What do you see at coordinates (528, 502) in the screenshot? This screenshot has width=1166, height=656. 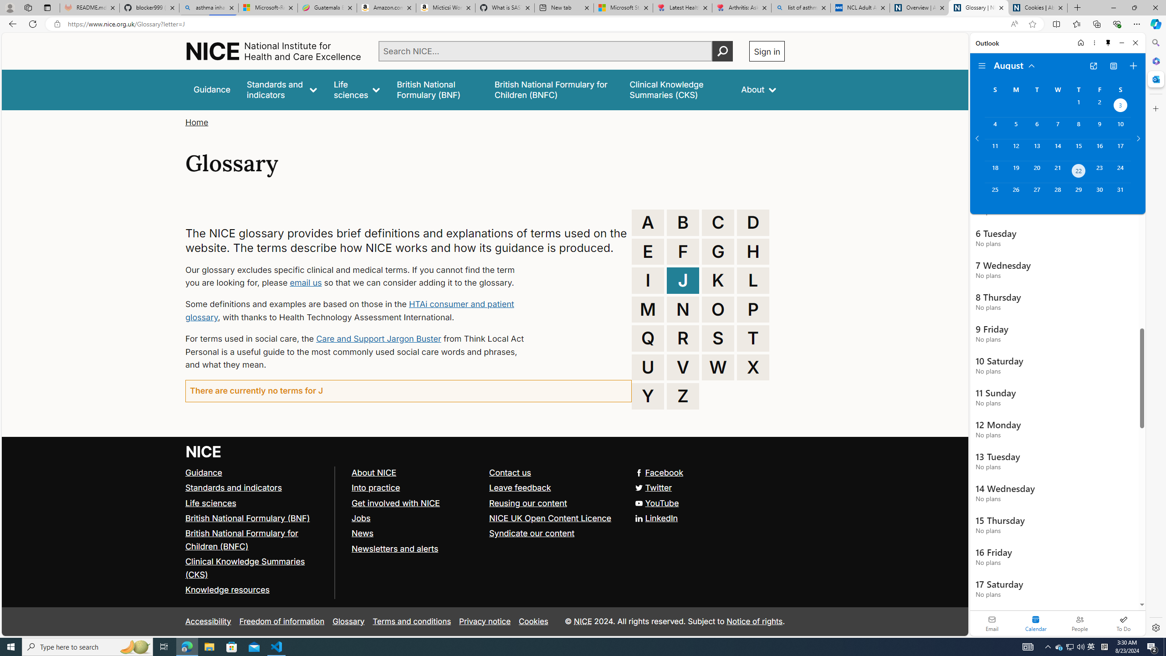 I see `Reusing our content` at bounding box center [528, 502].